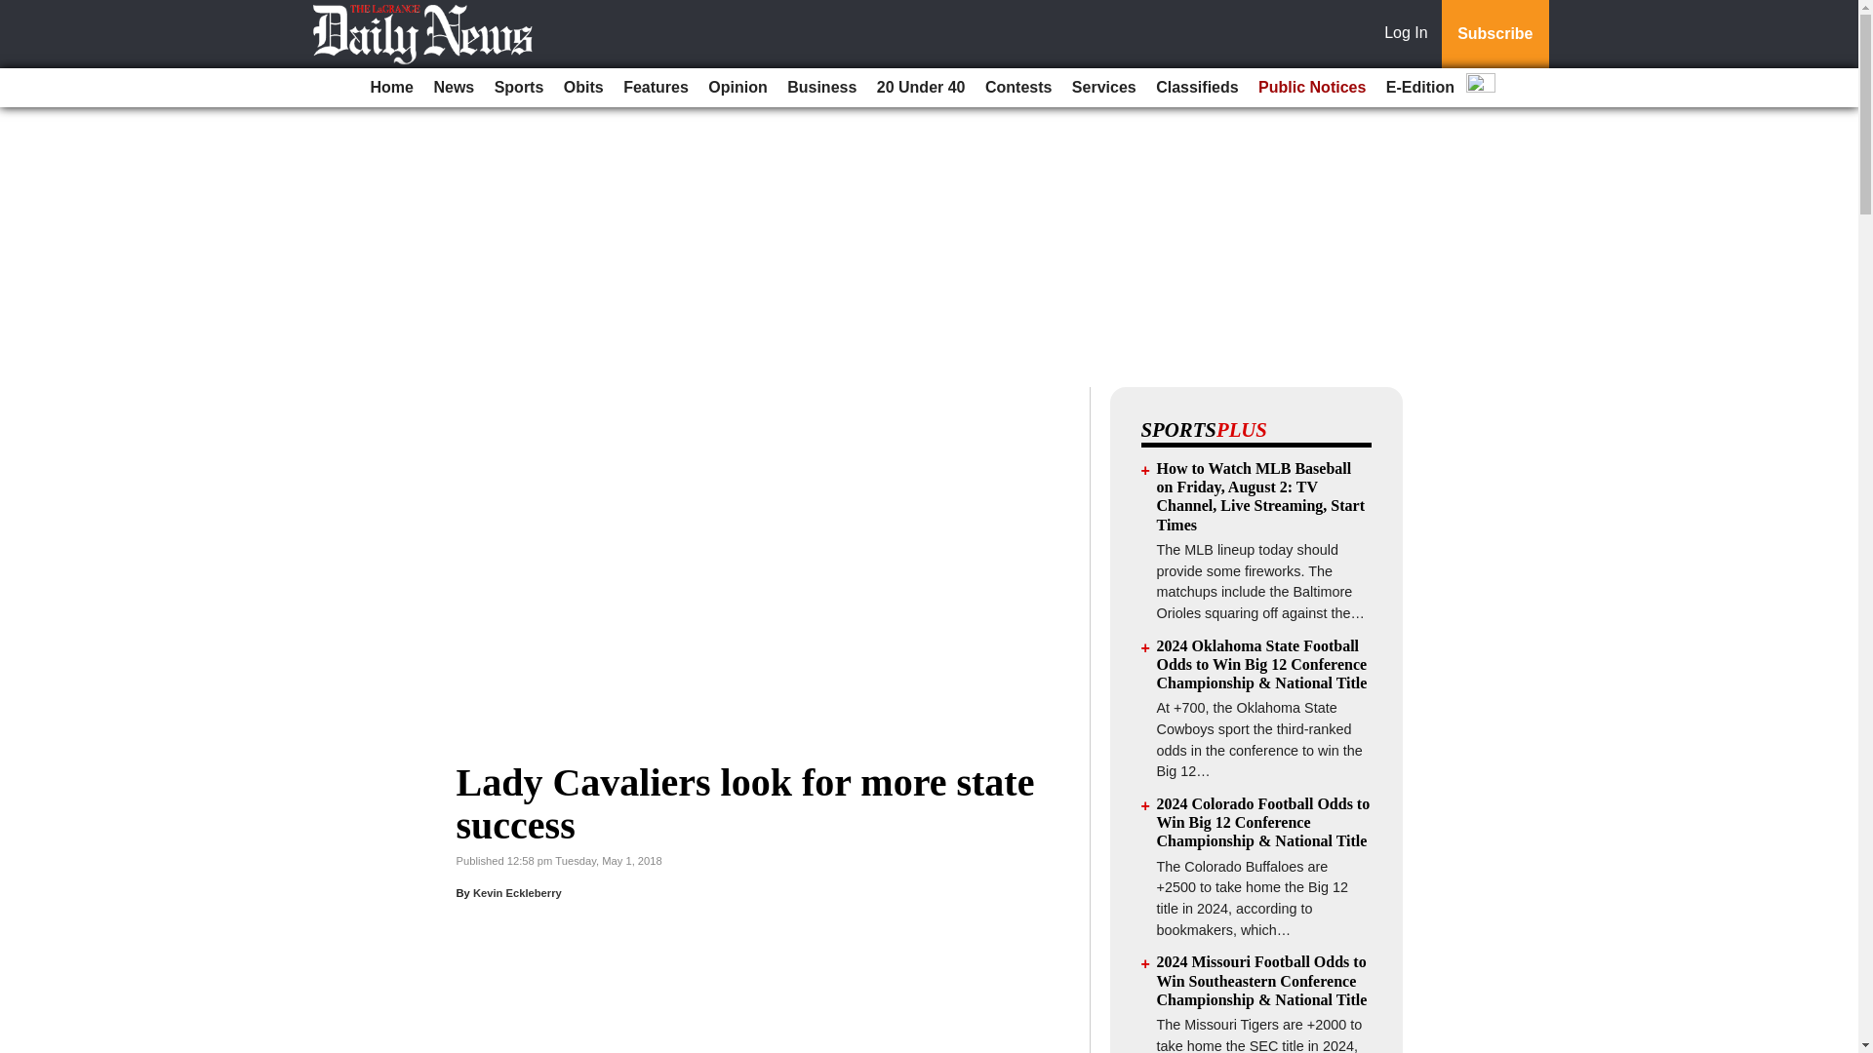 This screenshot has width=1873, height=1053. What do you see at coordinates (1311, 88) in the screenshot?
I see `Public Notices` at bounding box center [1311, 88].